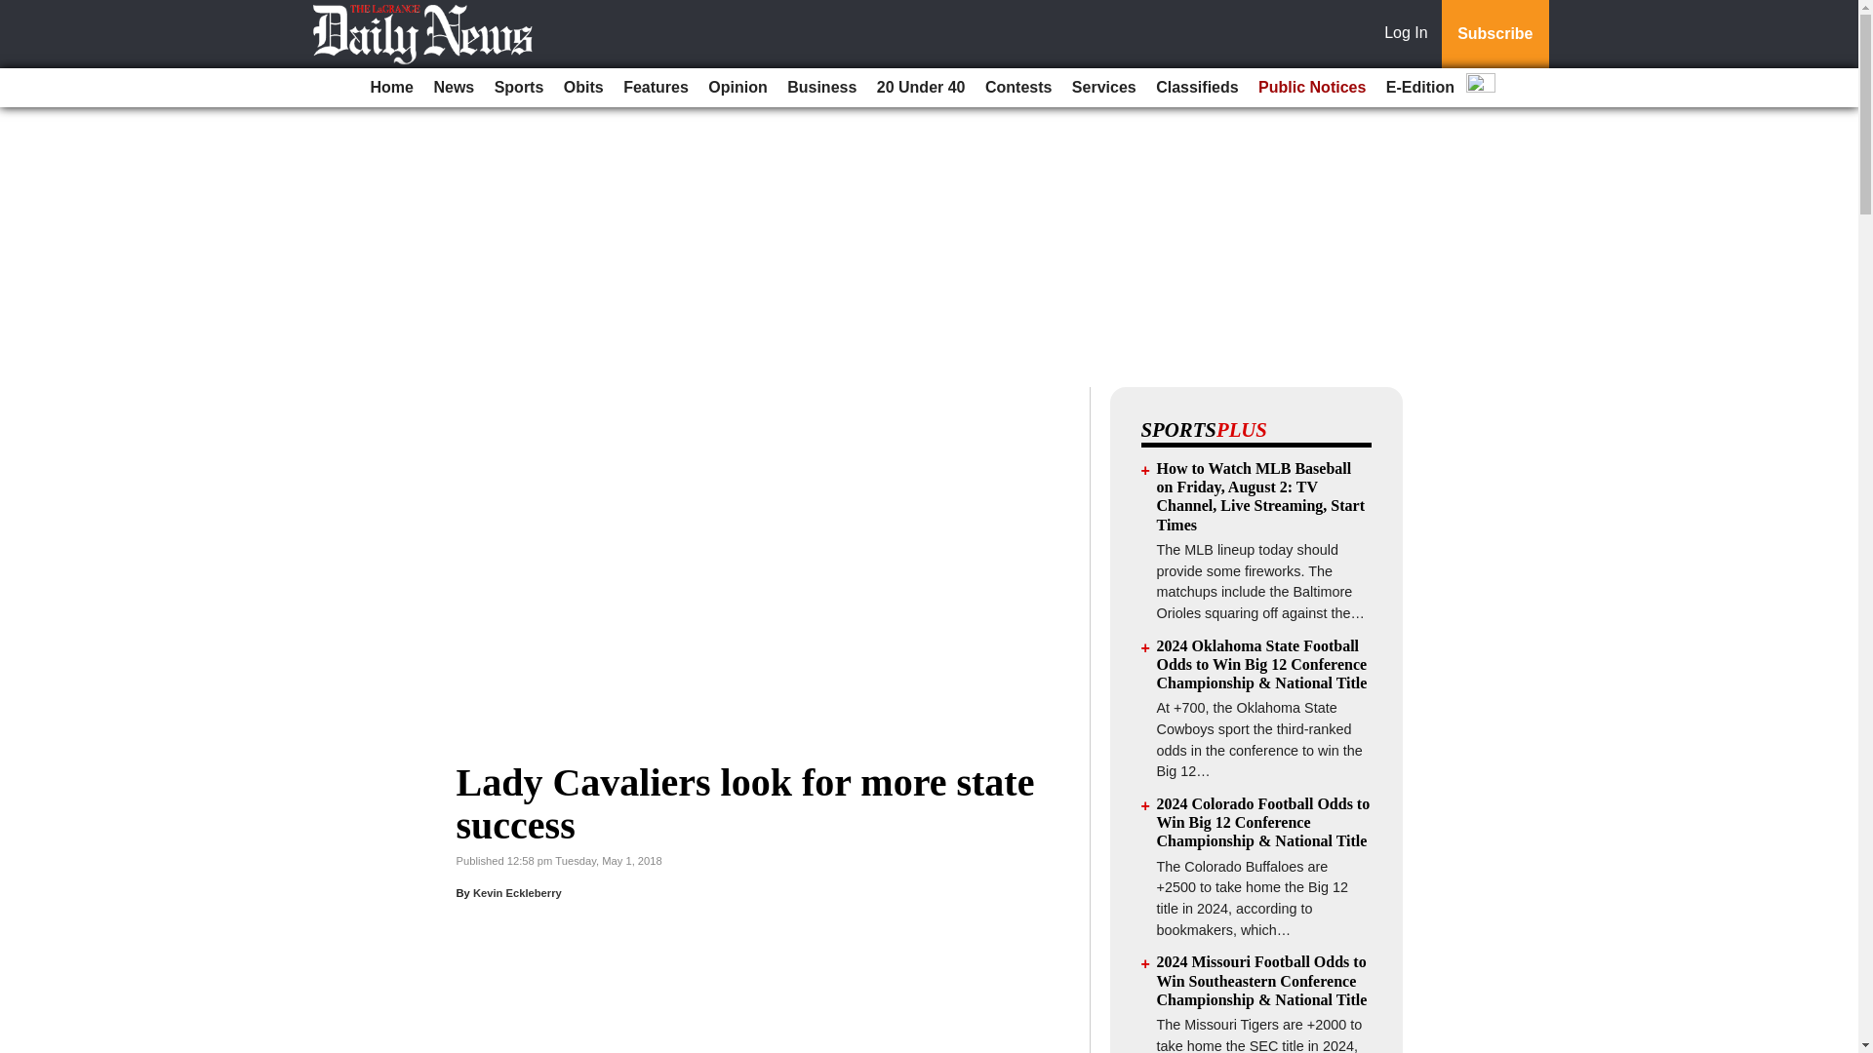 This screenshot has width=1873, height=1053. What do you see at coordinates (1311, 88) in the screenshot?
I see `Public Notices` at bounding box center [1311, 88].